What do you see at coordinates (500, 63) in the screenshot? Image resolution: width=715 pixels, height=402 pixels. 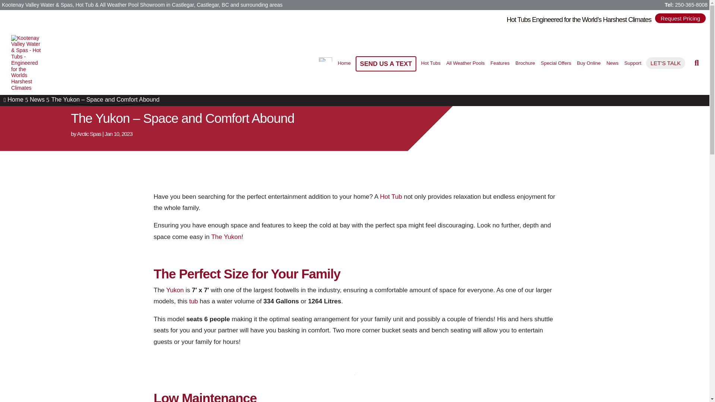 I see `Features` at bounding box center [500, 63].